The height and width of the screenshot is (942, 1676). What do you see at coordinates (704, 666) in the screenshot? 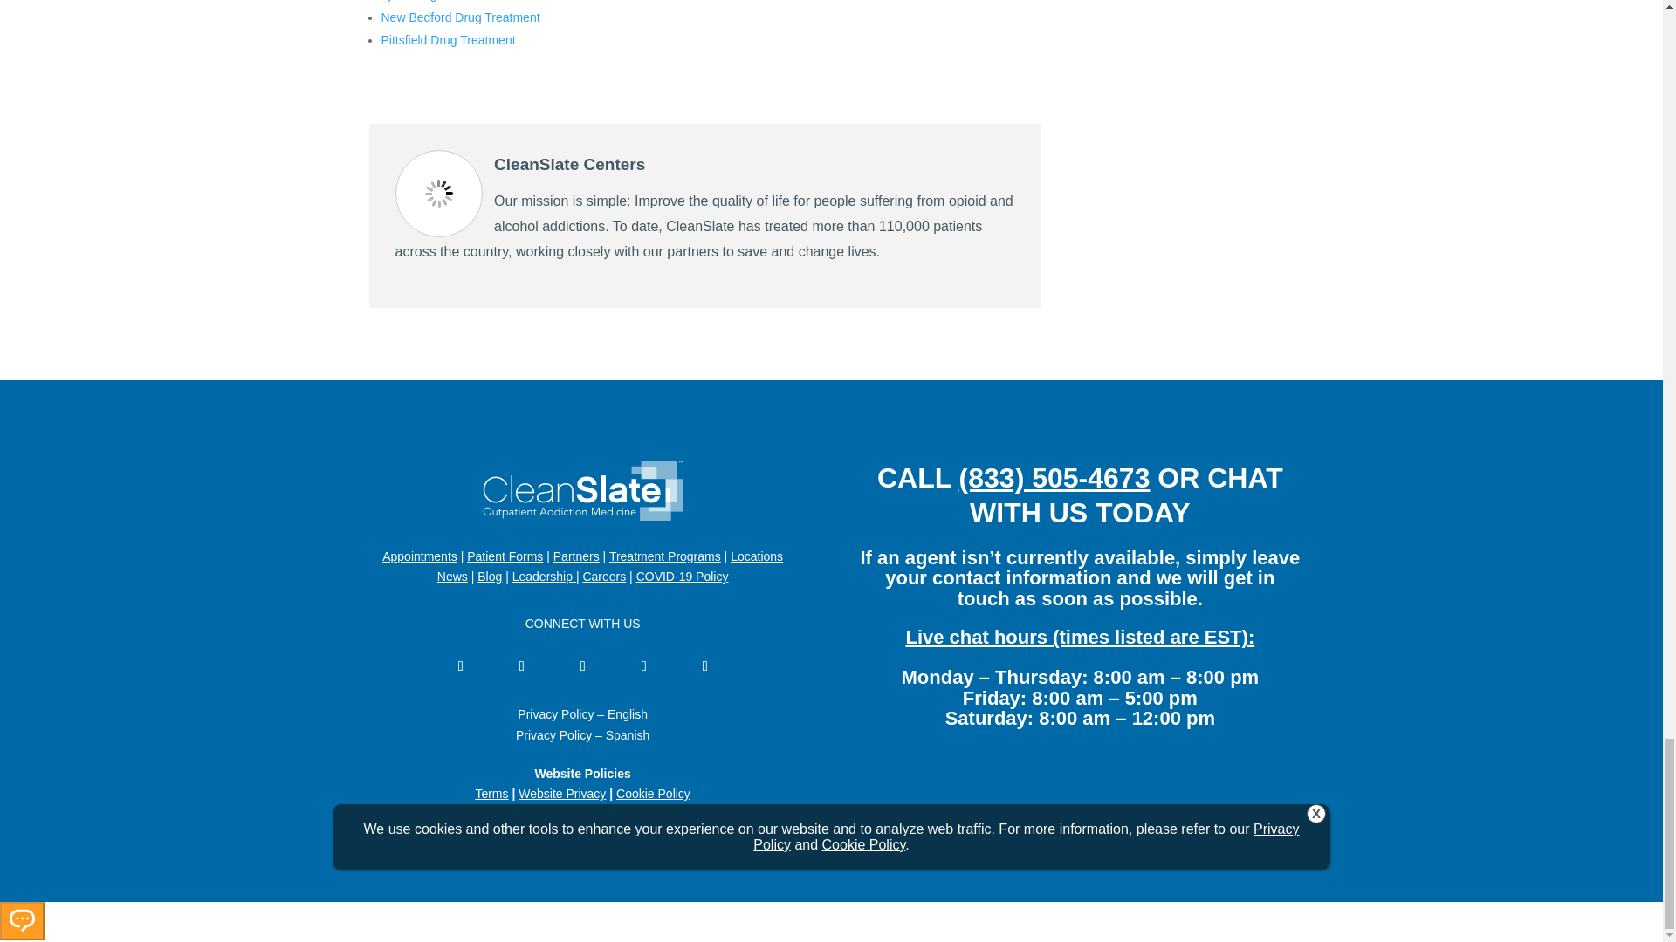
I see `Follow on TikTok` at bounding box center [704, 666].